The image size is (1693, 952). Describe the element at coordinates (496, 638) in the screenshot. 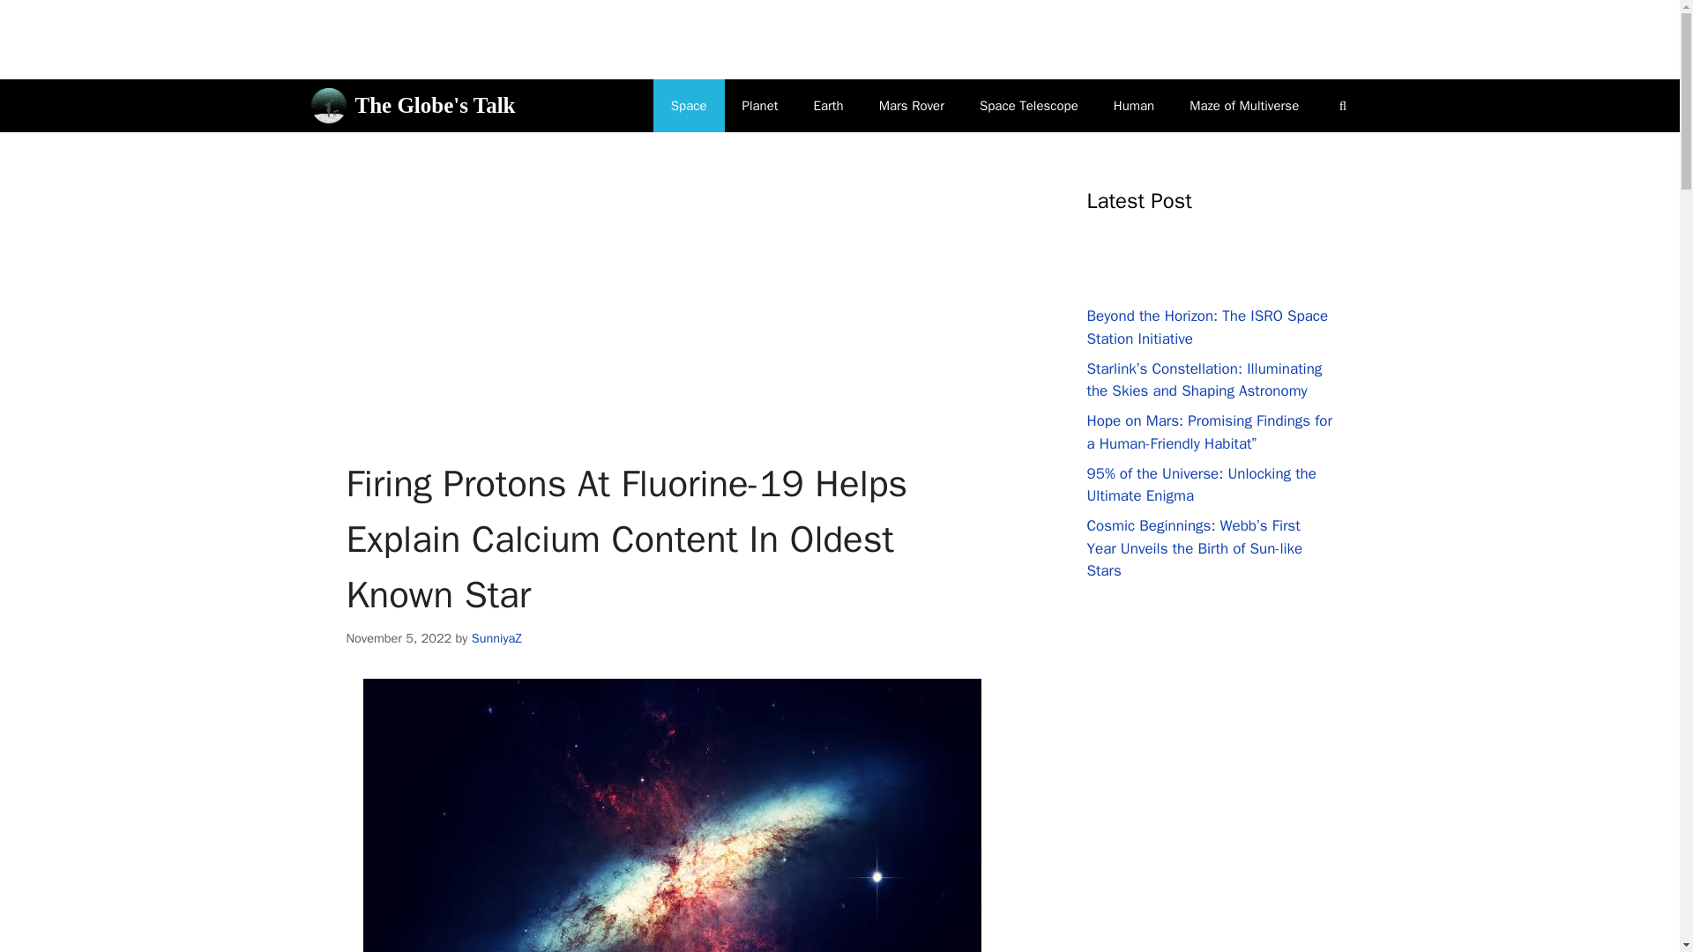

I see `SunniyaZ` at that location.